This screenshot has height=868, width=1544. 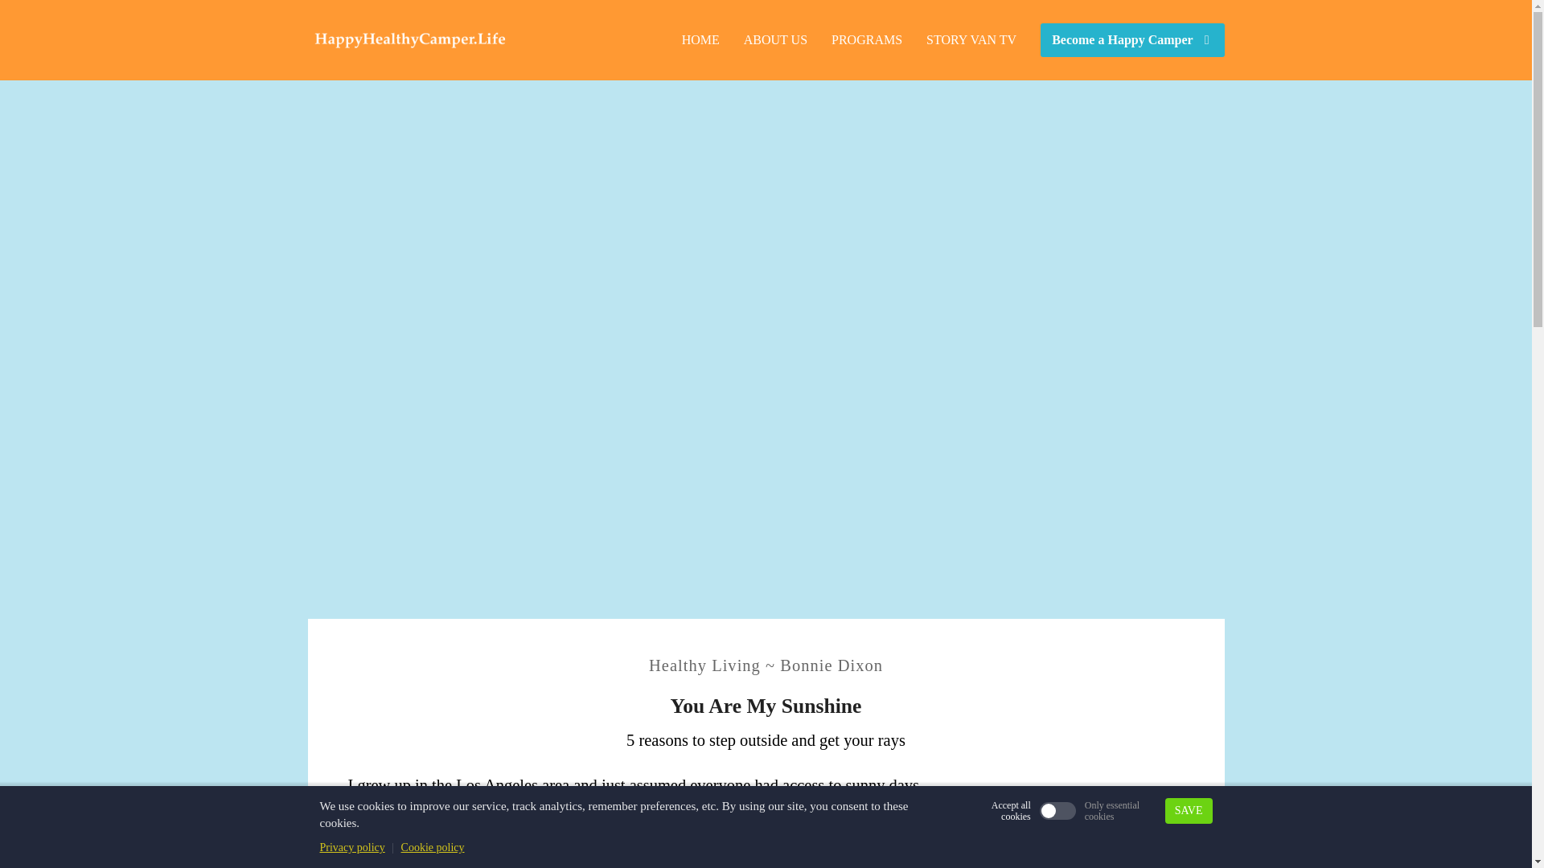 I want to click on HOME, so click(x=701, y=40).